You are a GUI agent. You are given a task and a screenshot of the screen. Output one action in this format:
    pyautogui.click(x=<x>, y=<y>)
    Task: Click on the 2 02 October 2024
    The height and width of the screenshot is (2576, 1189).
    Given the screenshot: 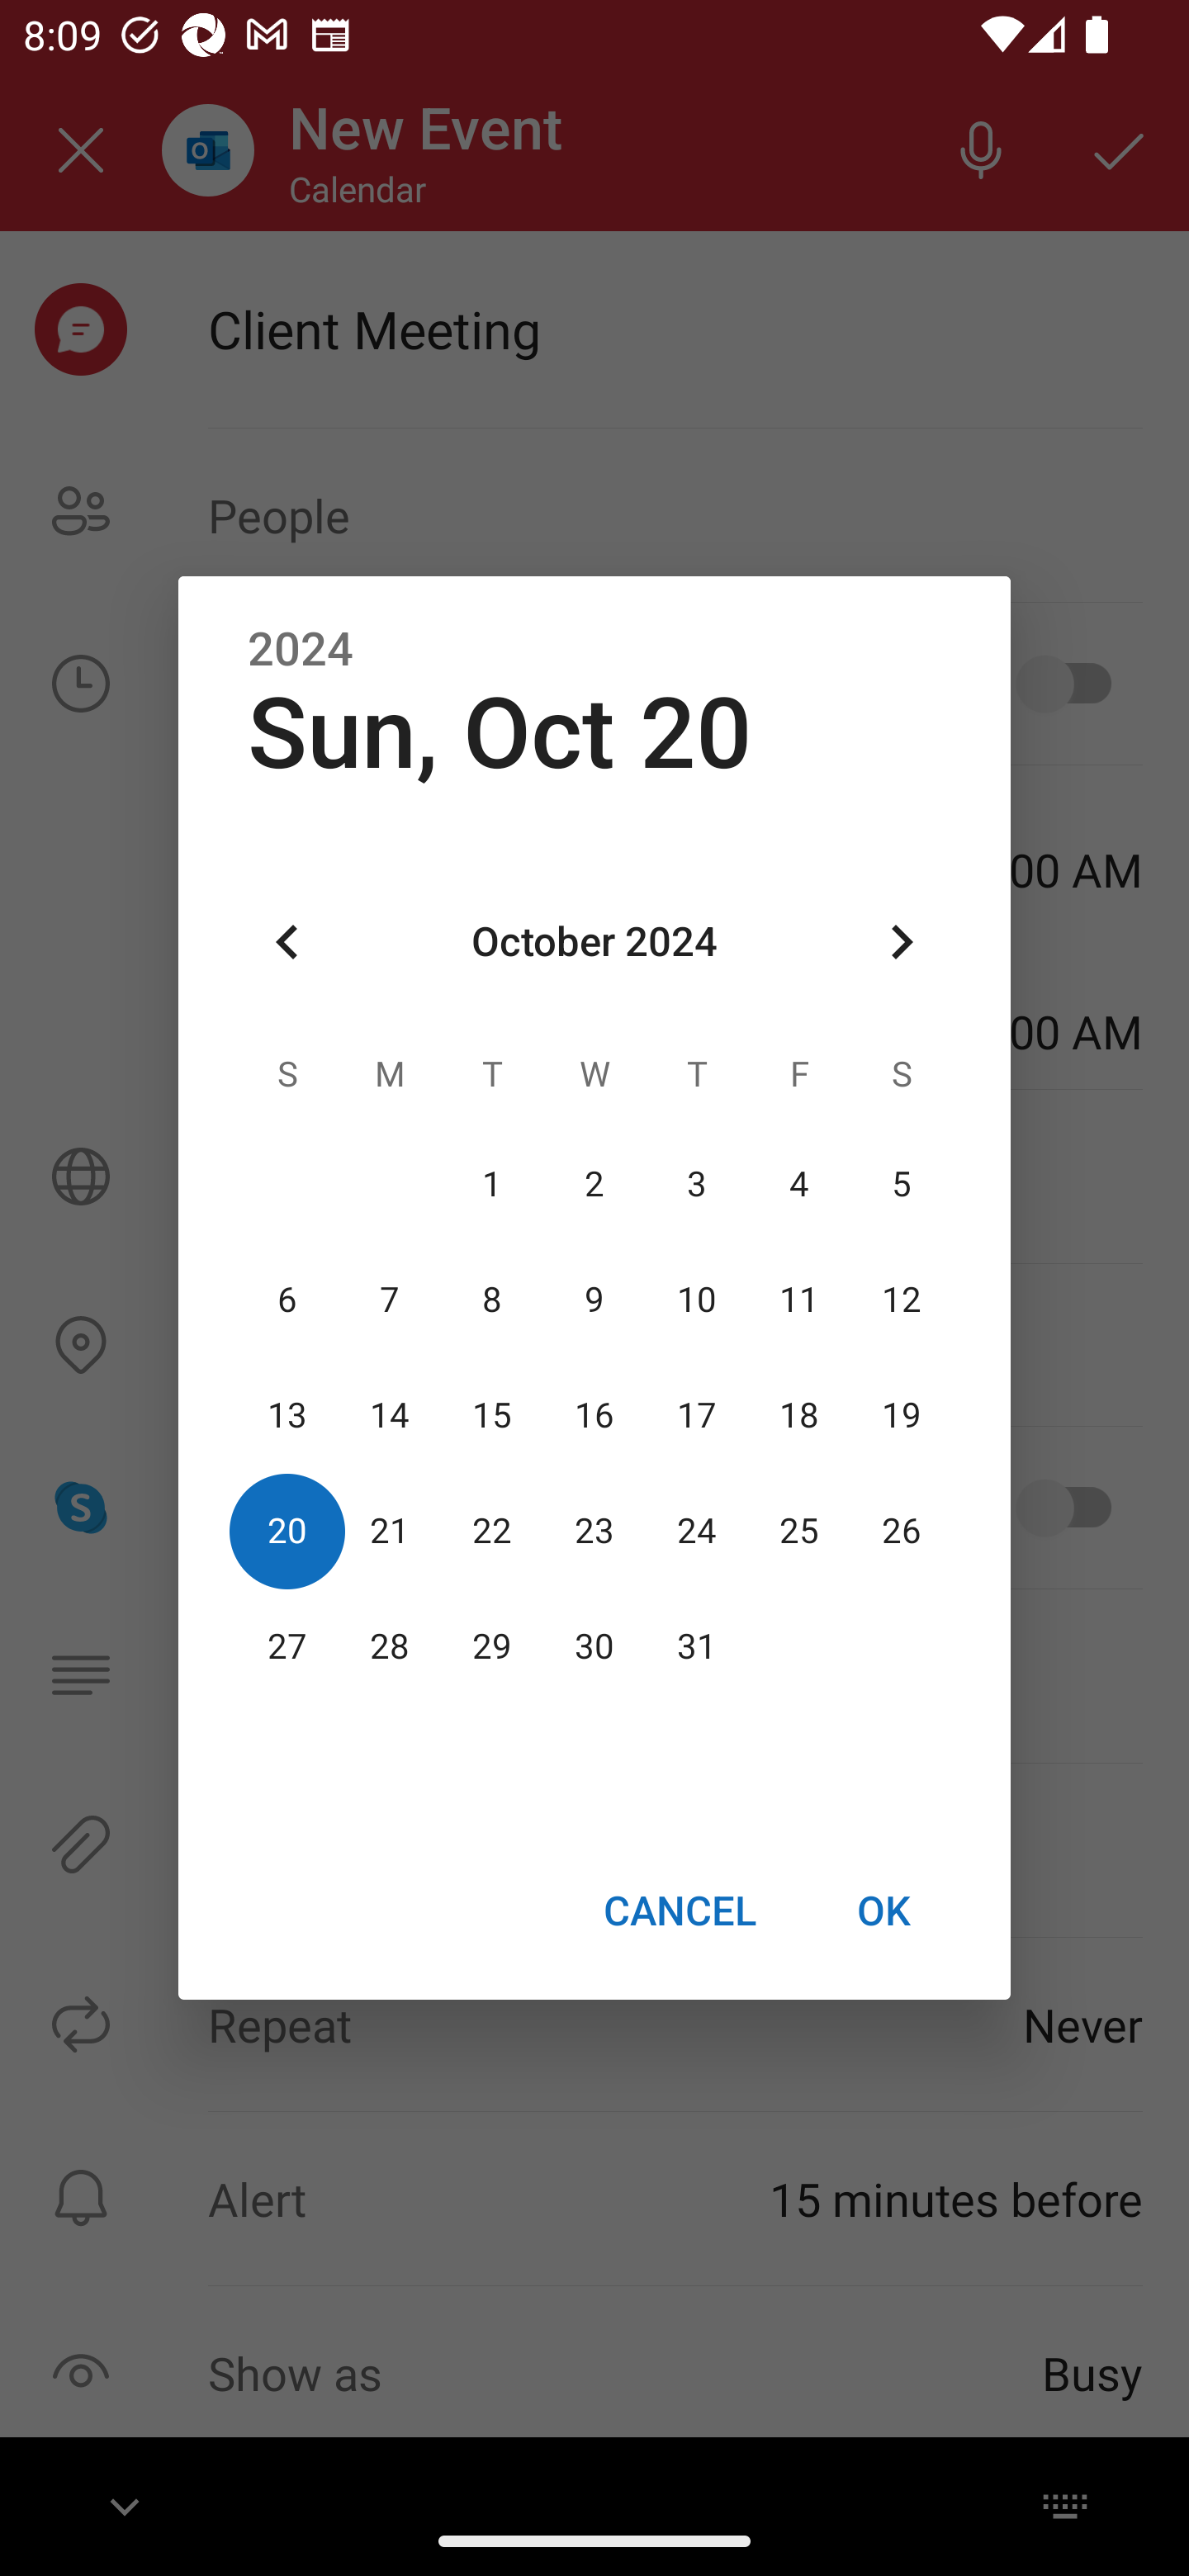 What is the action you would take?
    pyautogui.click(x=594, y=1184)
    